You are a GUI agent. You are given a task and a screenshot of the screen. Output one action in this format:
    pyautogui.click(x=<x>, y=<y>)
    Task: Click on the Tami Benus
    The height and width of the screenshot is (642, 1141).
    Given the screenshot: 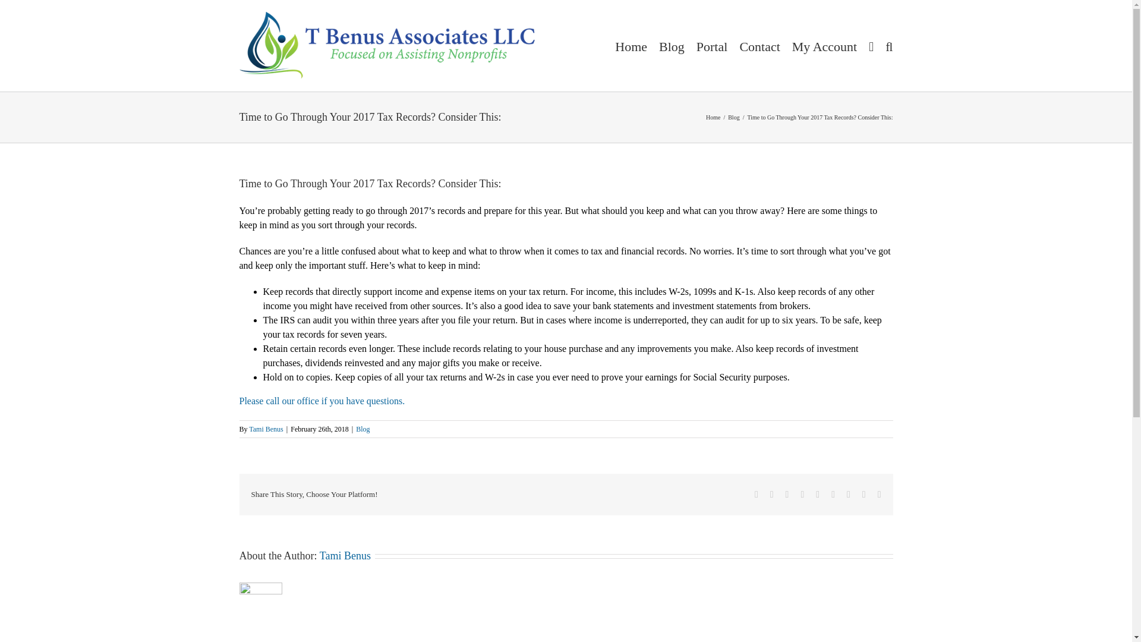 What is the action you would take?
    pyautogui.click(x=266, y=429)
    